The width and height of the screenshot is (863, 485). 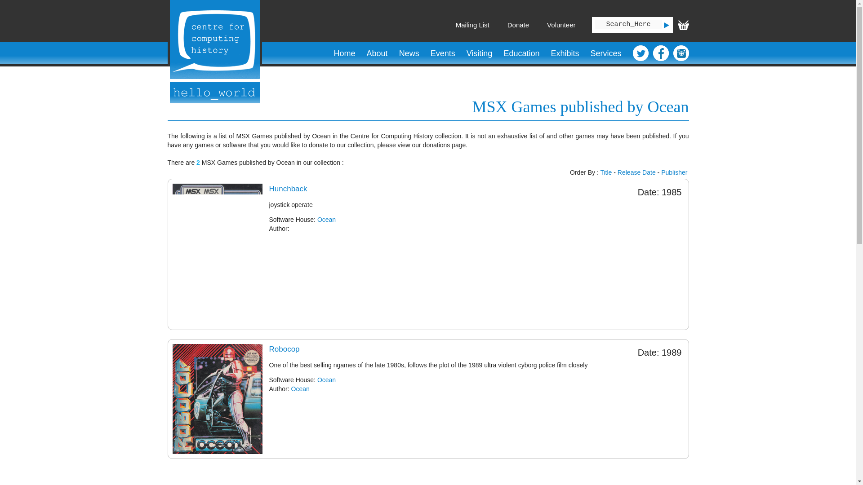 I want to click on About, so click(x=377, y=53).